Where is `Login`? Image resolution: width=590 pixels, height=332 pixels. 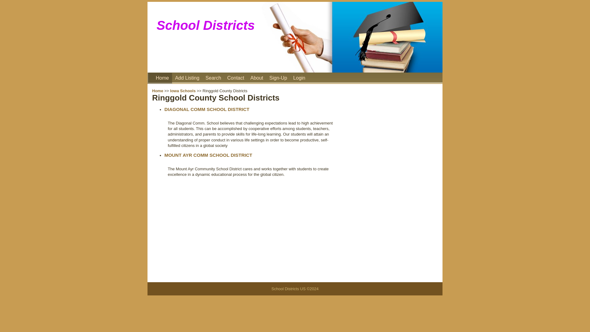
Login is located at coordinates (299, 78).